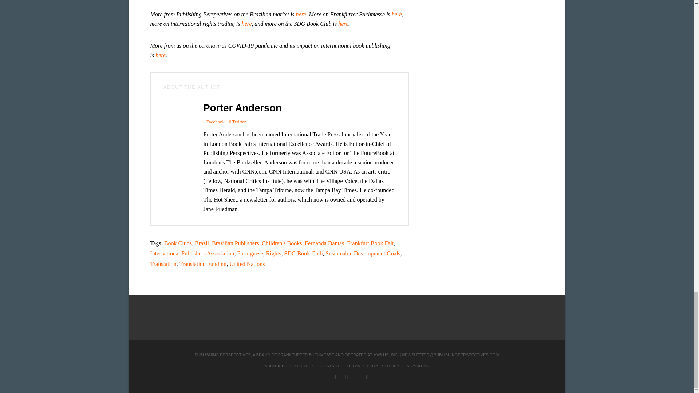  Describe the element at coordinates (237, 122) in the screenshot. I see `Visit the Twitter Profile for Porter Anderson` at that location.